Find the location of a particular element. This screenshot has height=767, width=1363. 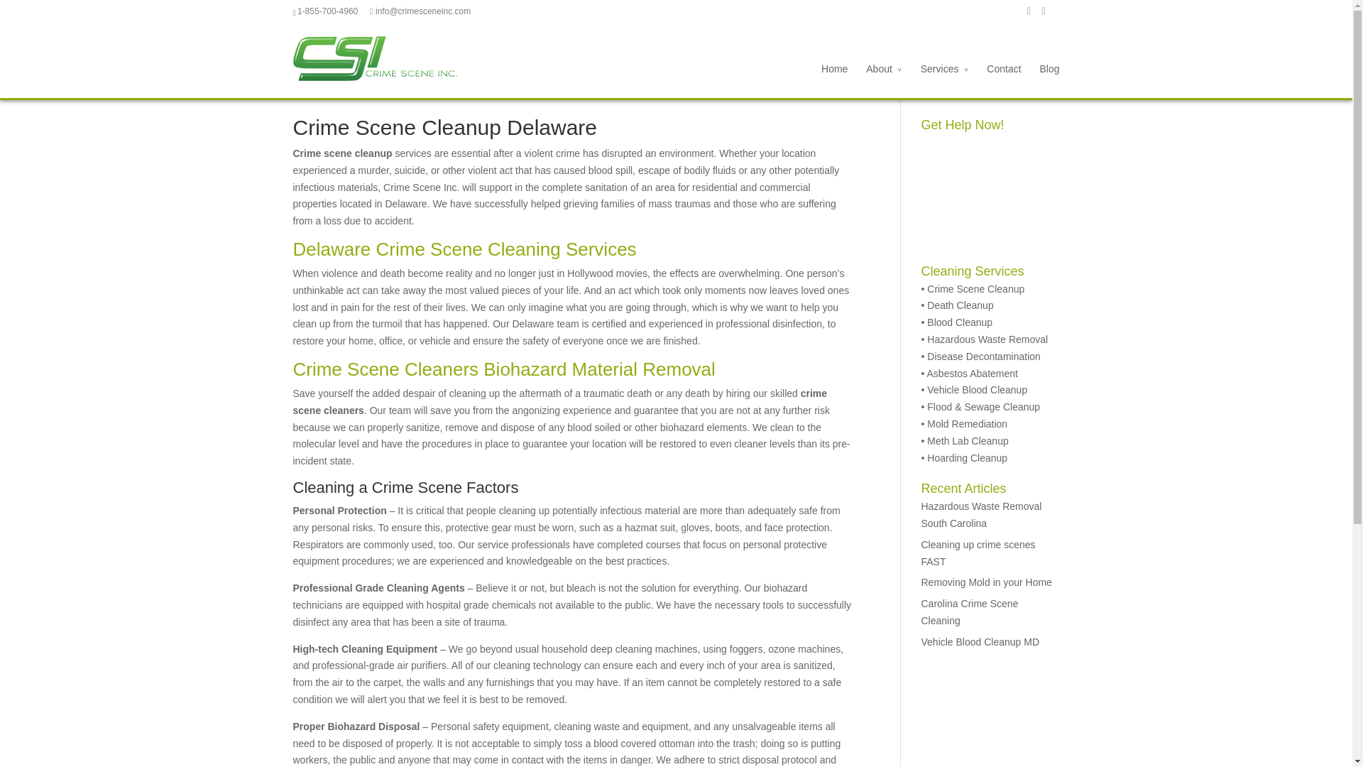

Hoarding Cleanup is located at coordinates (967, 458).